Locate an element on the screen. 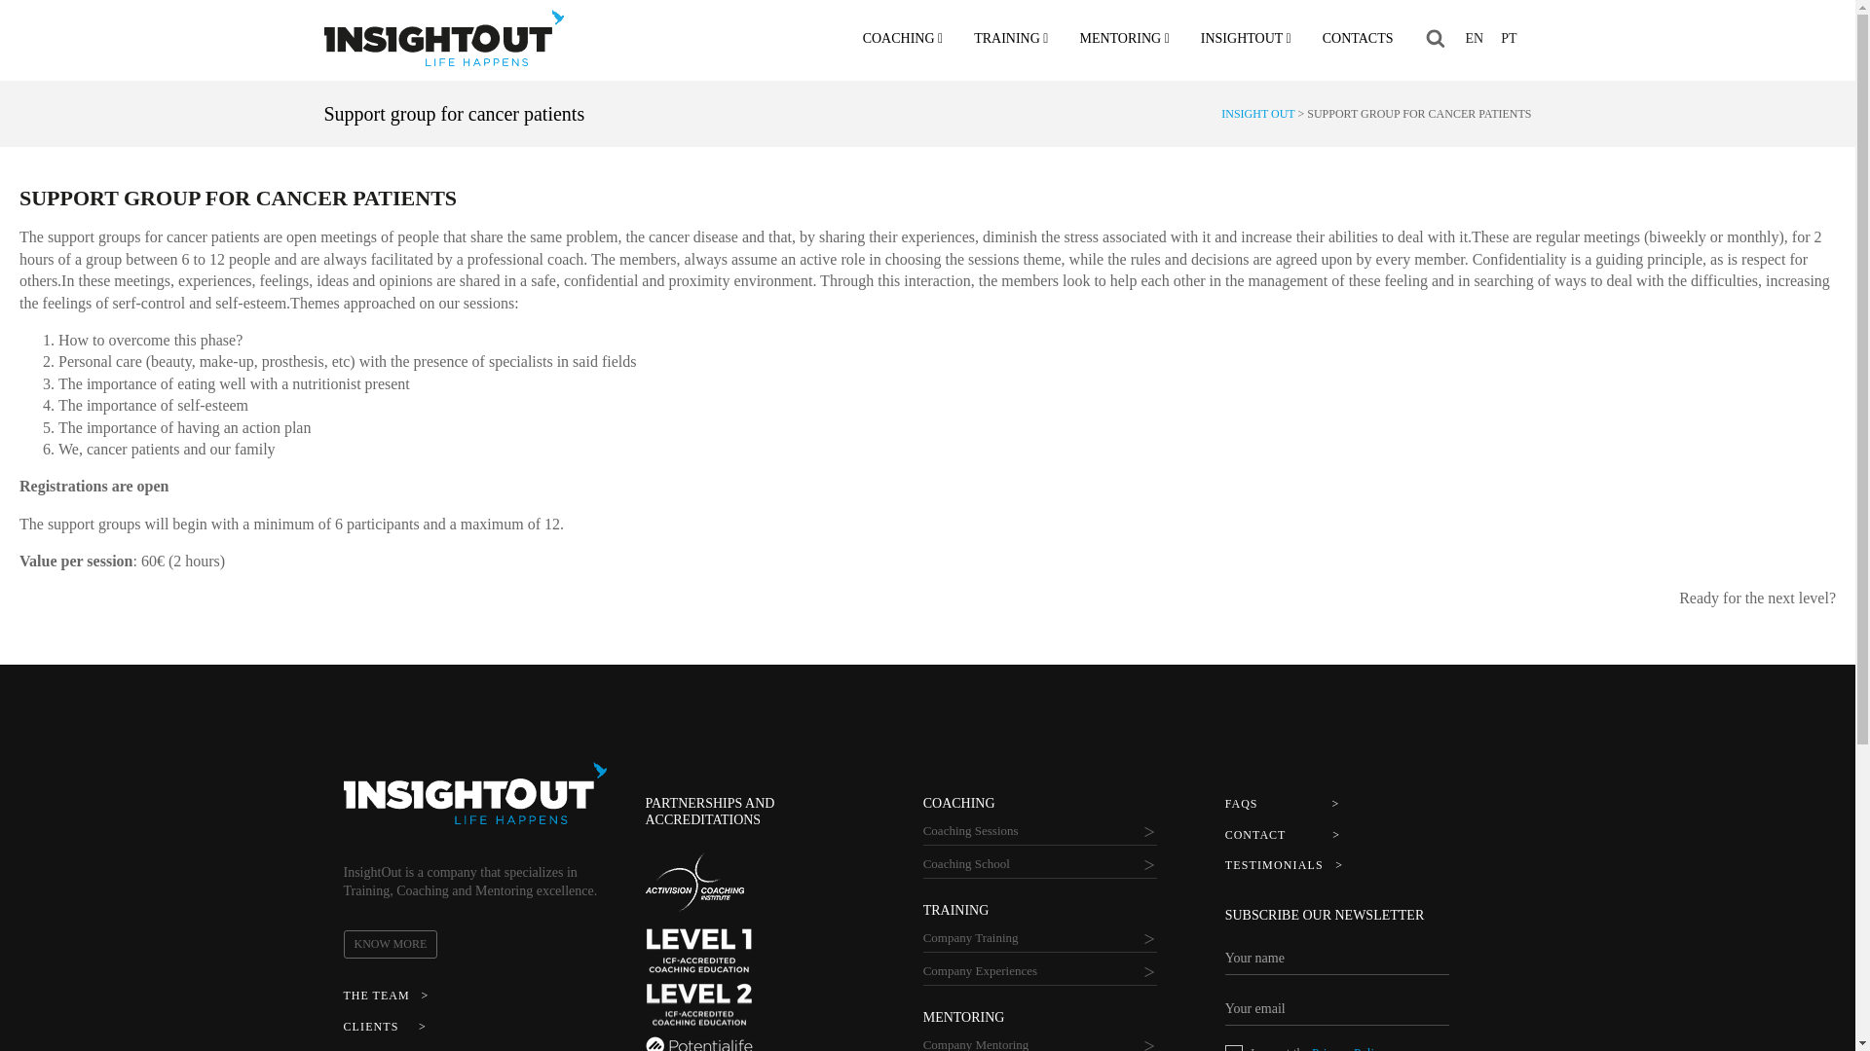 Image resolution: width=1870 pixels, height=1051 pixels. INSIGHTOUT is located at coordinates (1247, 47).